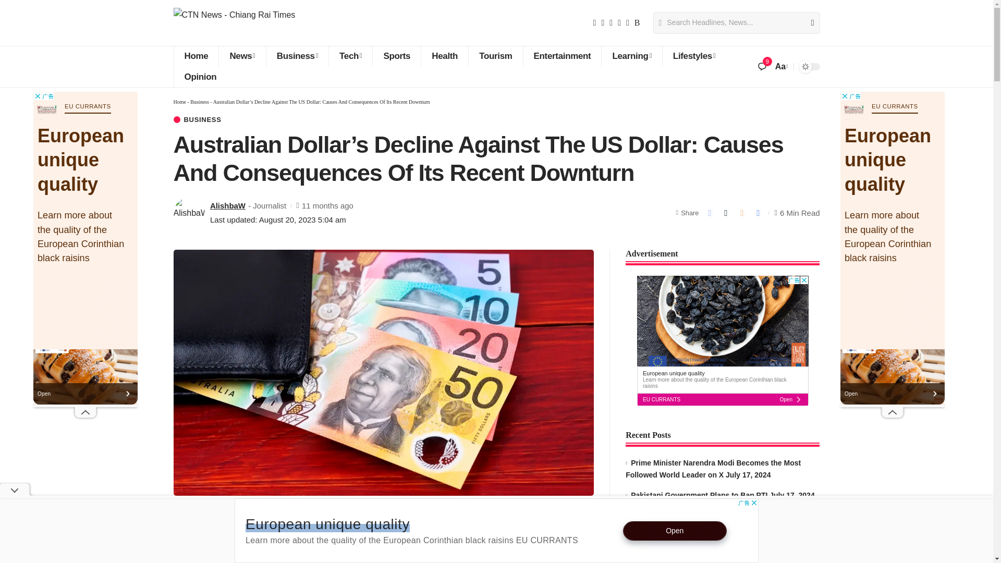 The height and width of the screenshot is (563, 1001). Describe the element at coordinates (350, 56) in the screenshot. I see `Tech` at that location.